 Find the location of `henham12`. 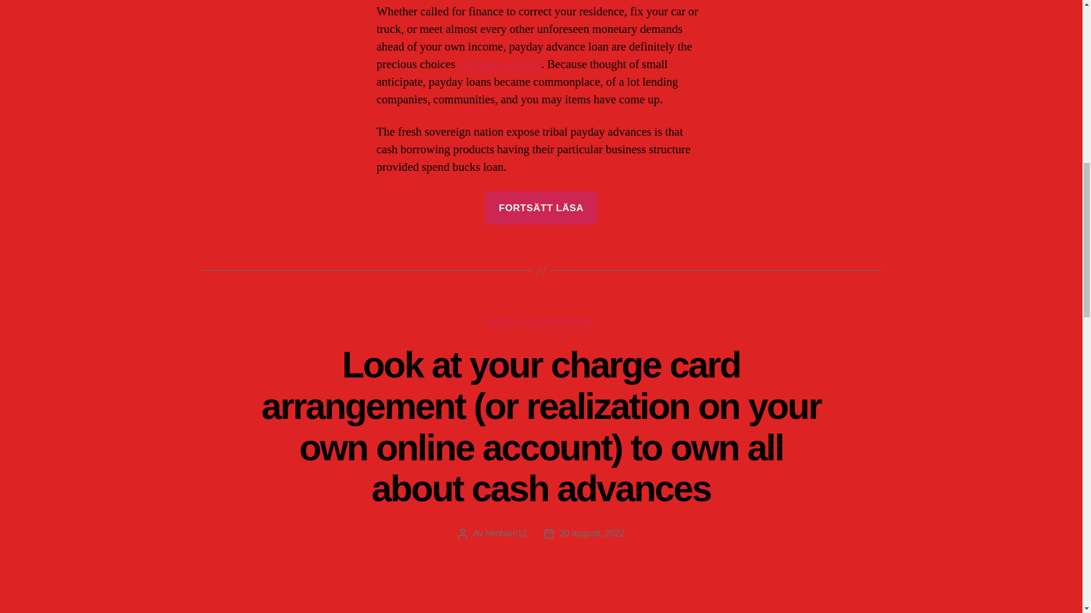

henham12 is located at coordinates (506, 533).